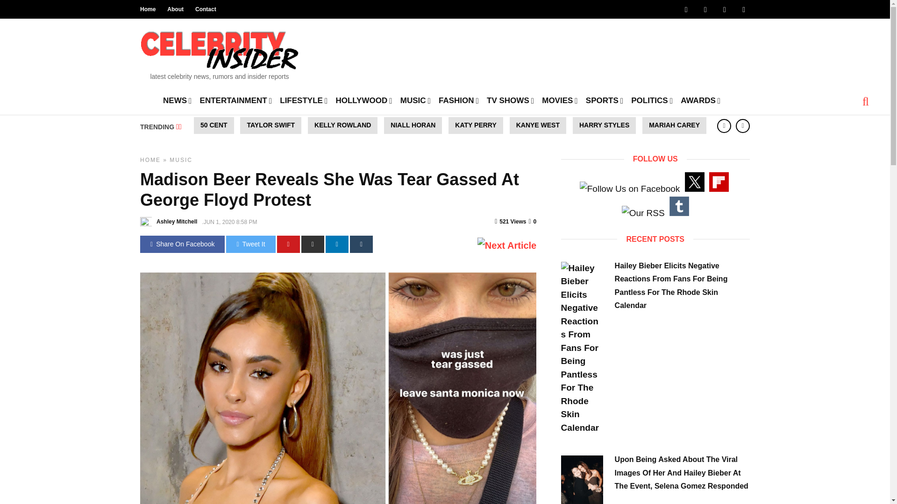  I want to click on KELLY ROWLAND, so click(342, 125).